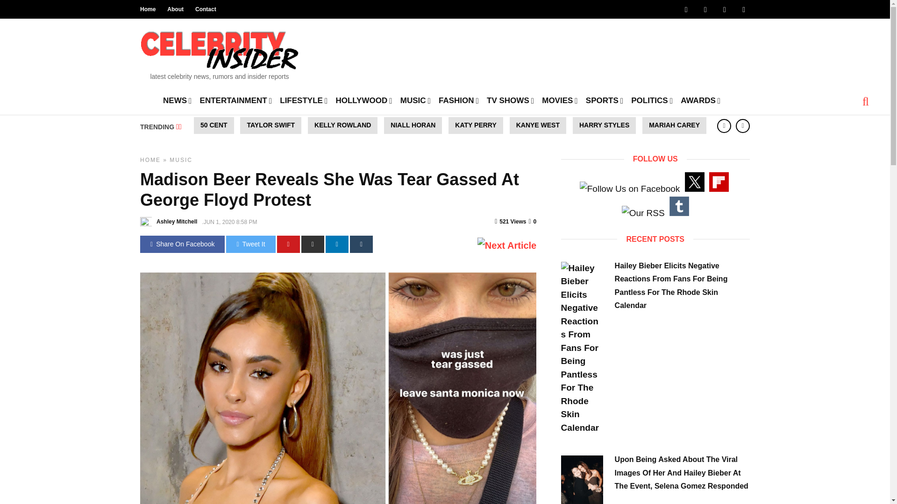  I want to click on KELLY ROWLAND, so click(342, 125).